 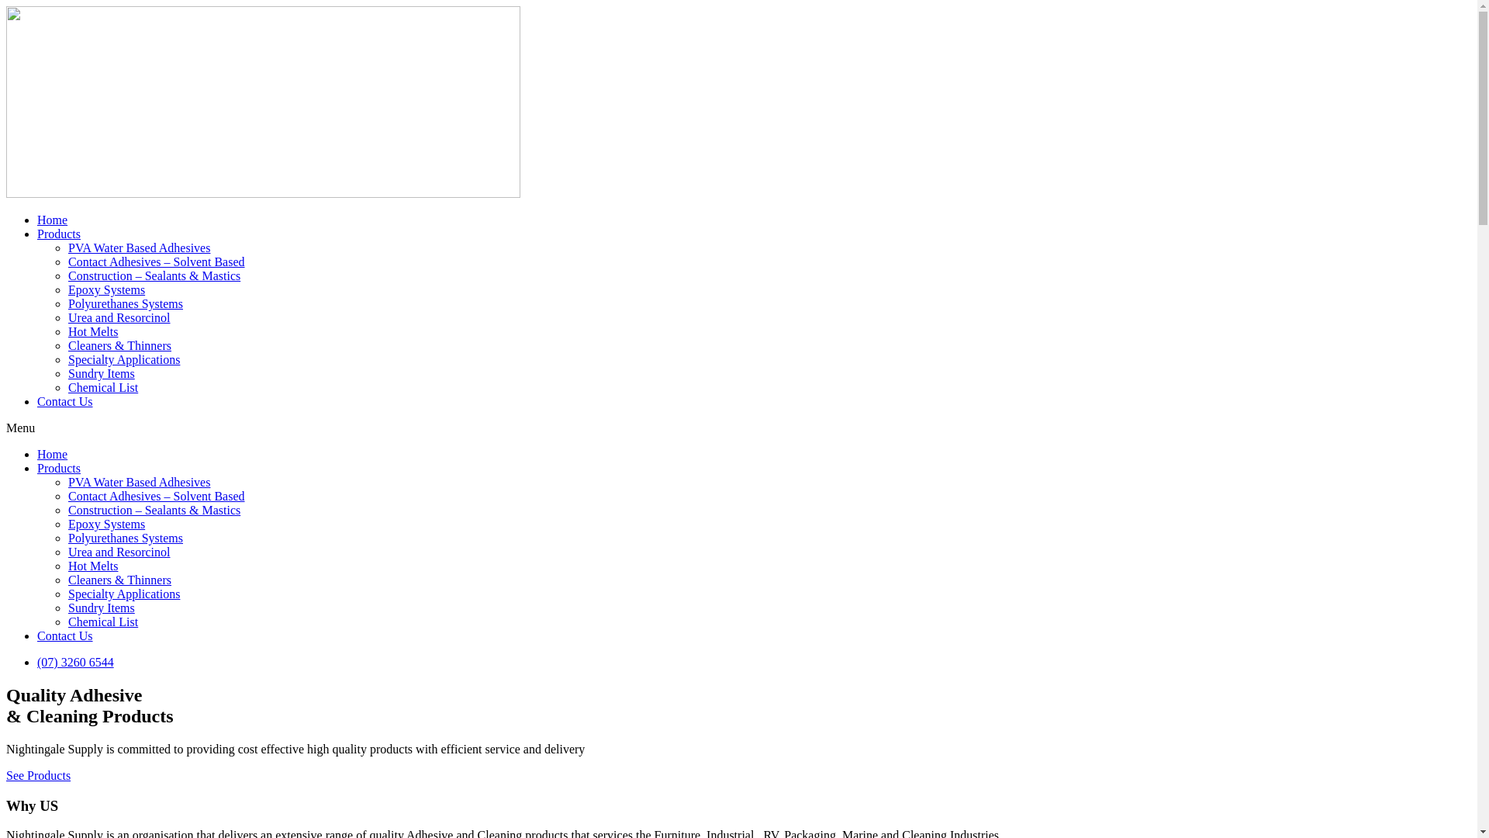 What do you see at coordinates (93, 332) in the screenshot?
I see `Hot Melts` at bounding box center [93, 332].